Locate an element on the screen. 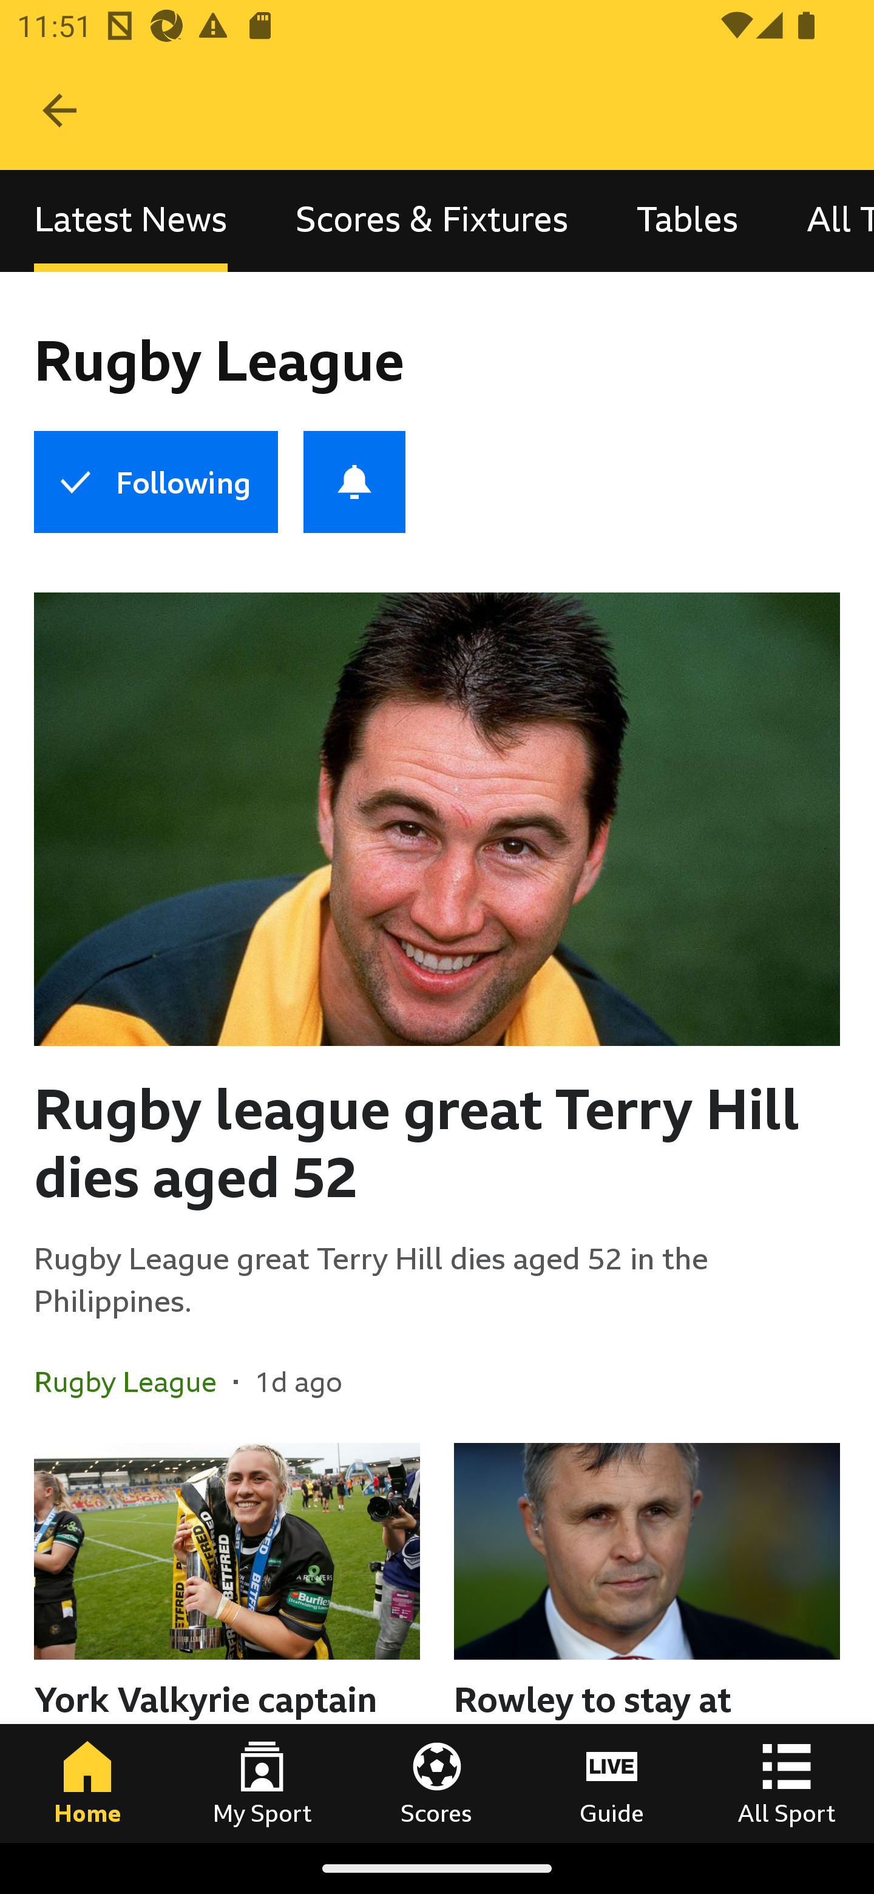  Push notifications for Rugby League is located at coordinates (354, 482).